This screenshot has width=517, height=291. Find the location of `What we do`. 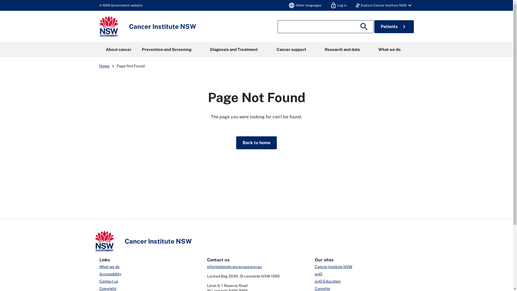

What we do is located at coordinates (389, 50).